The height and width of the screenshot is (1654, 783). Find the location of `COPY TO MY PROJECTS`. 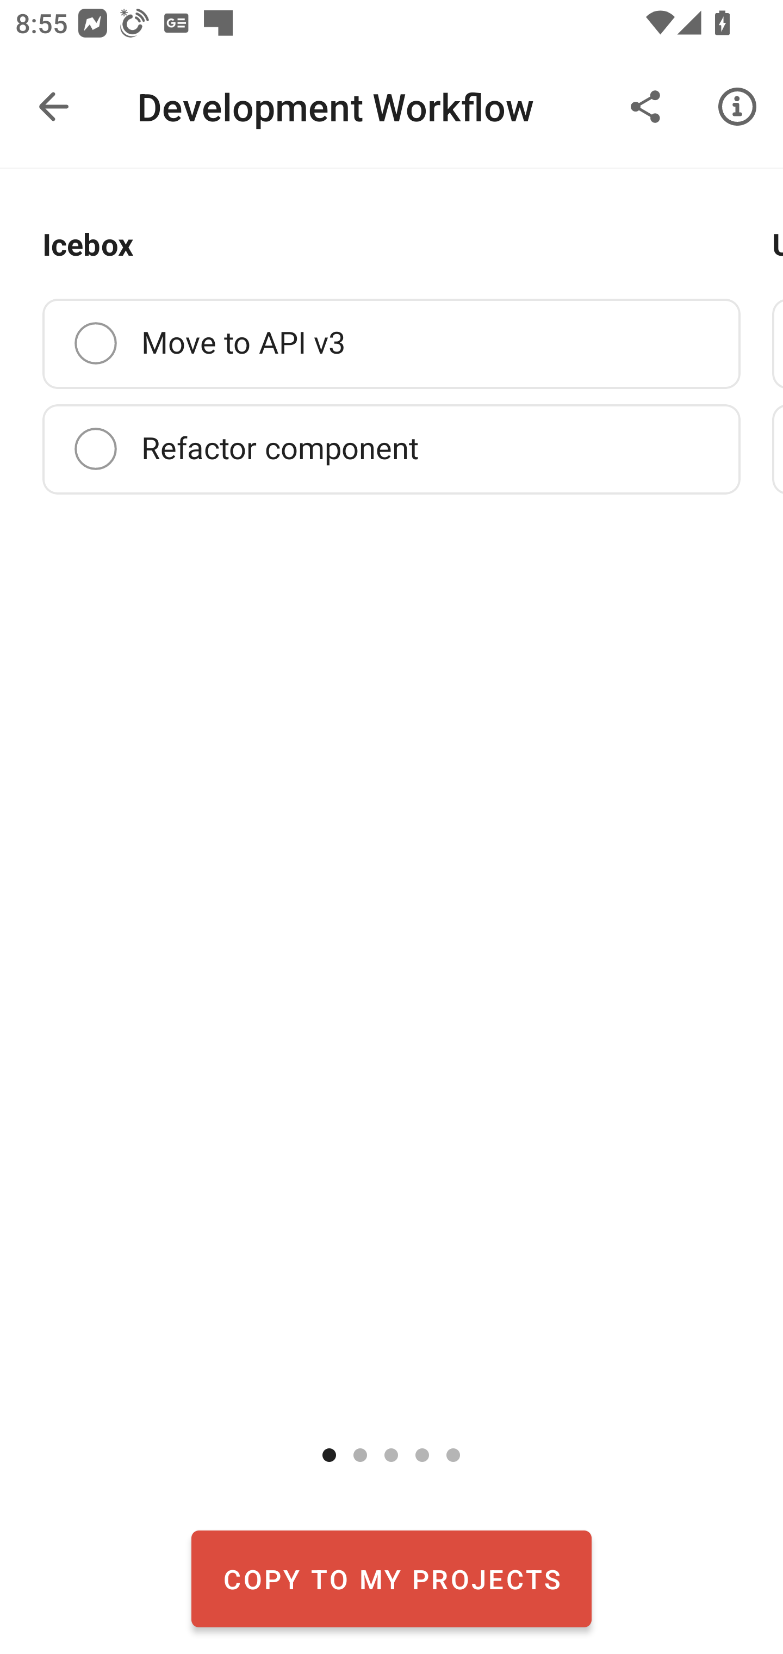

COPY TO MY PROJECTS is located at coordinates (391, 1578).